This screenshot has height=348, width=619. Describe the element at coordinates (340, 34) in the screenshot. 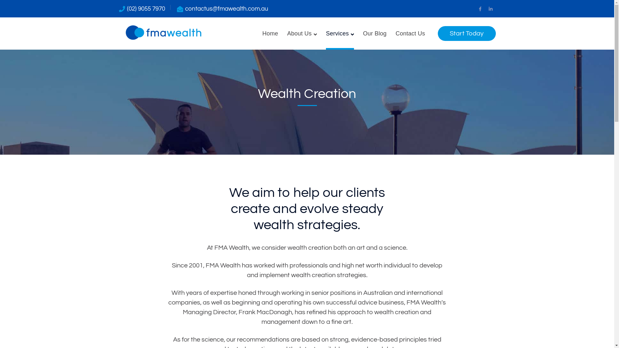

I see `Services` at that location.